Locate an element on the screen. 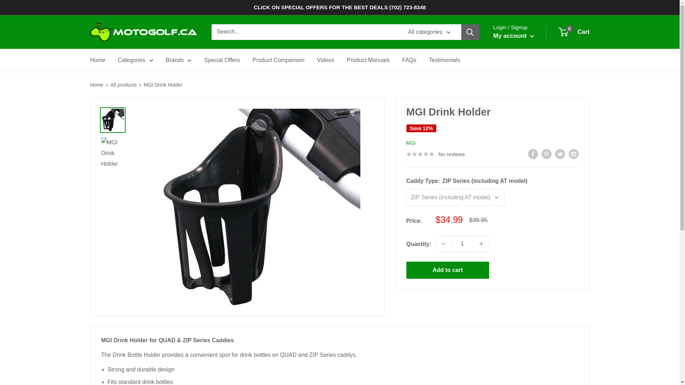 The image size is (685, 385). 1 is located at coordinates (462, 244).